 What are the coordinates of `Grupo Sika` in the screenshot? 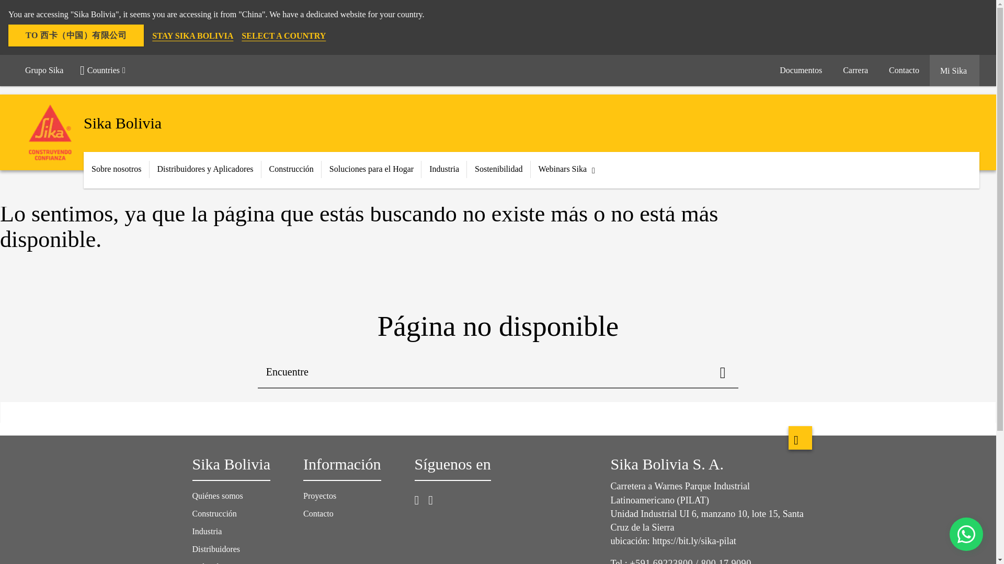 It's located at (44, 70).